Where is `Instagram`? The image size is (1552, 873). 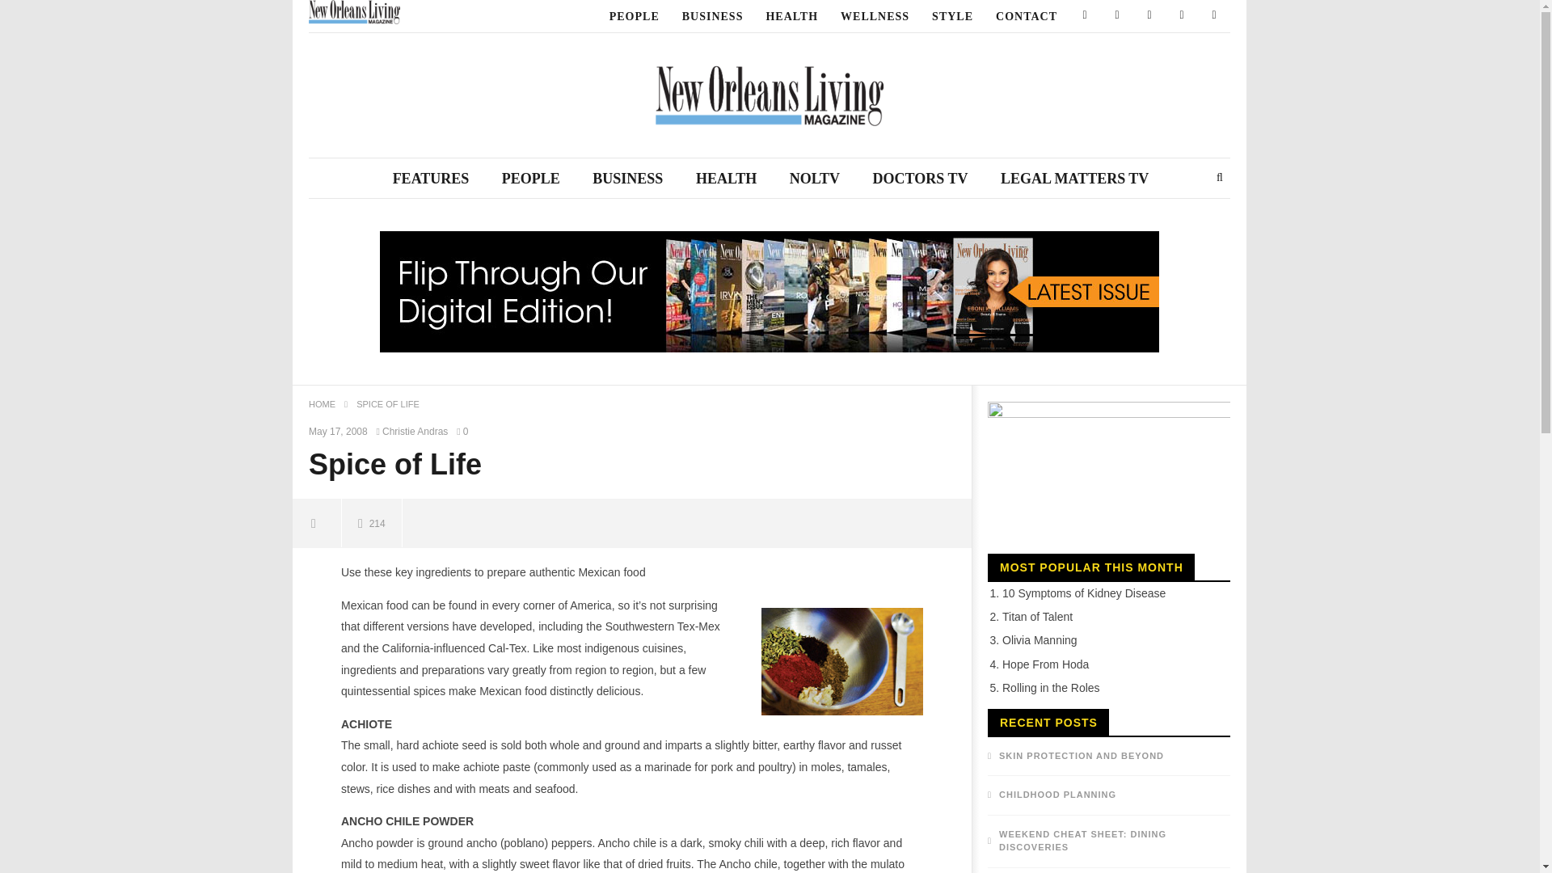
Instagram is located at coordinates (1182, 16).